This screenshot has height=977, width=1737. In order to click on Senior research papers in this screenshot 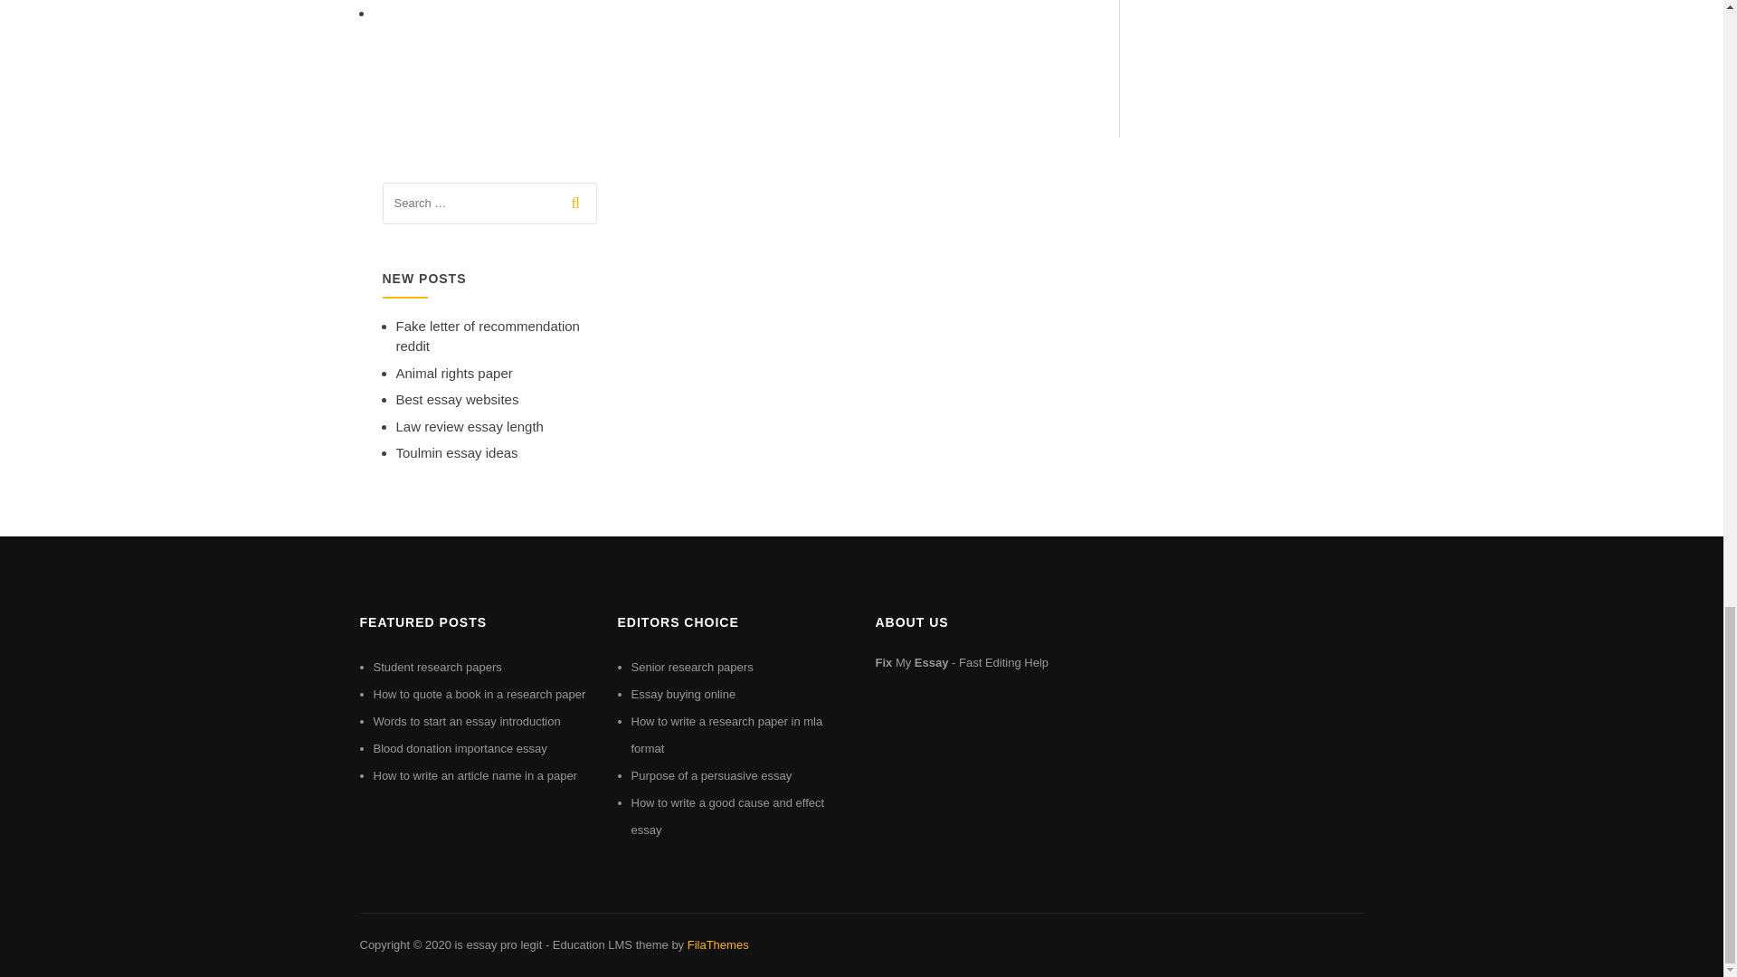, I will do `click(693, 668)`.